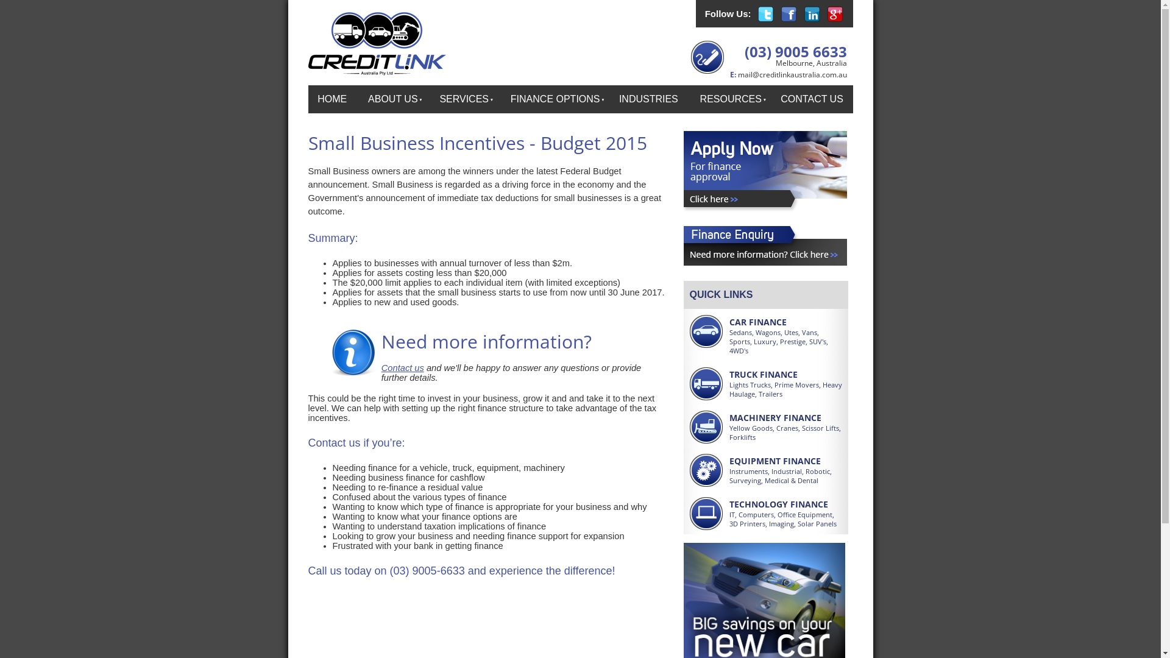  Describe the element at coordinates (812, 99) in the screenshot. I see `CONTACT US` at that location.